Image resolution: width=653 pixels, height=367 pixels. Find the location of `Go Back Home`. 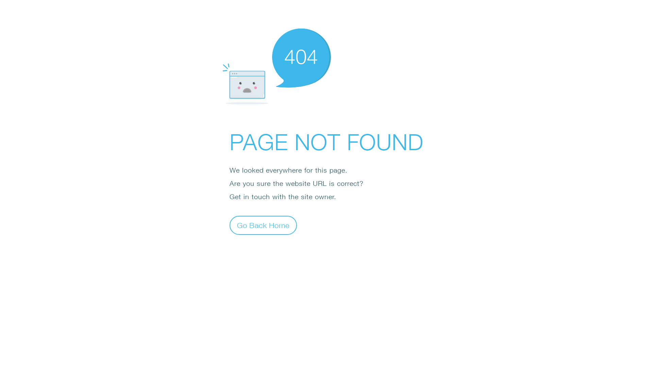

Go Back Home is located at coordinates (263, 225).